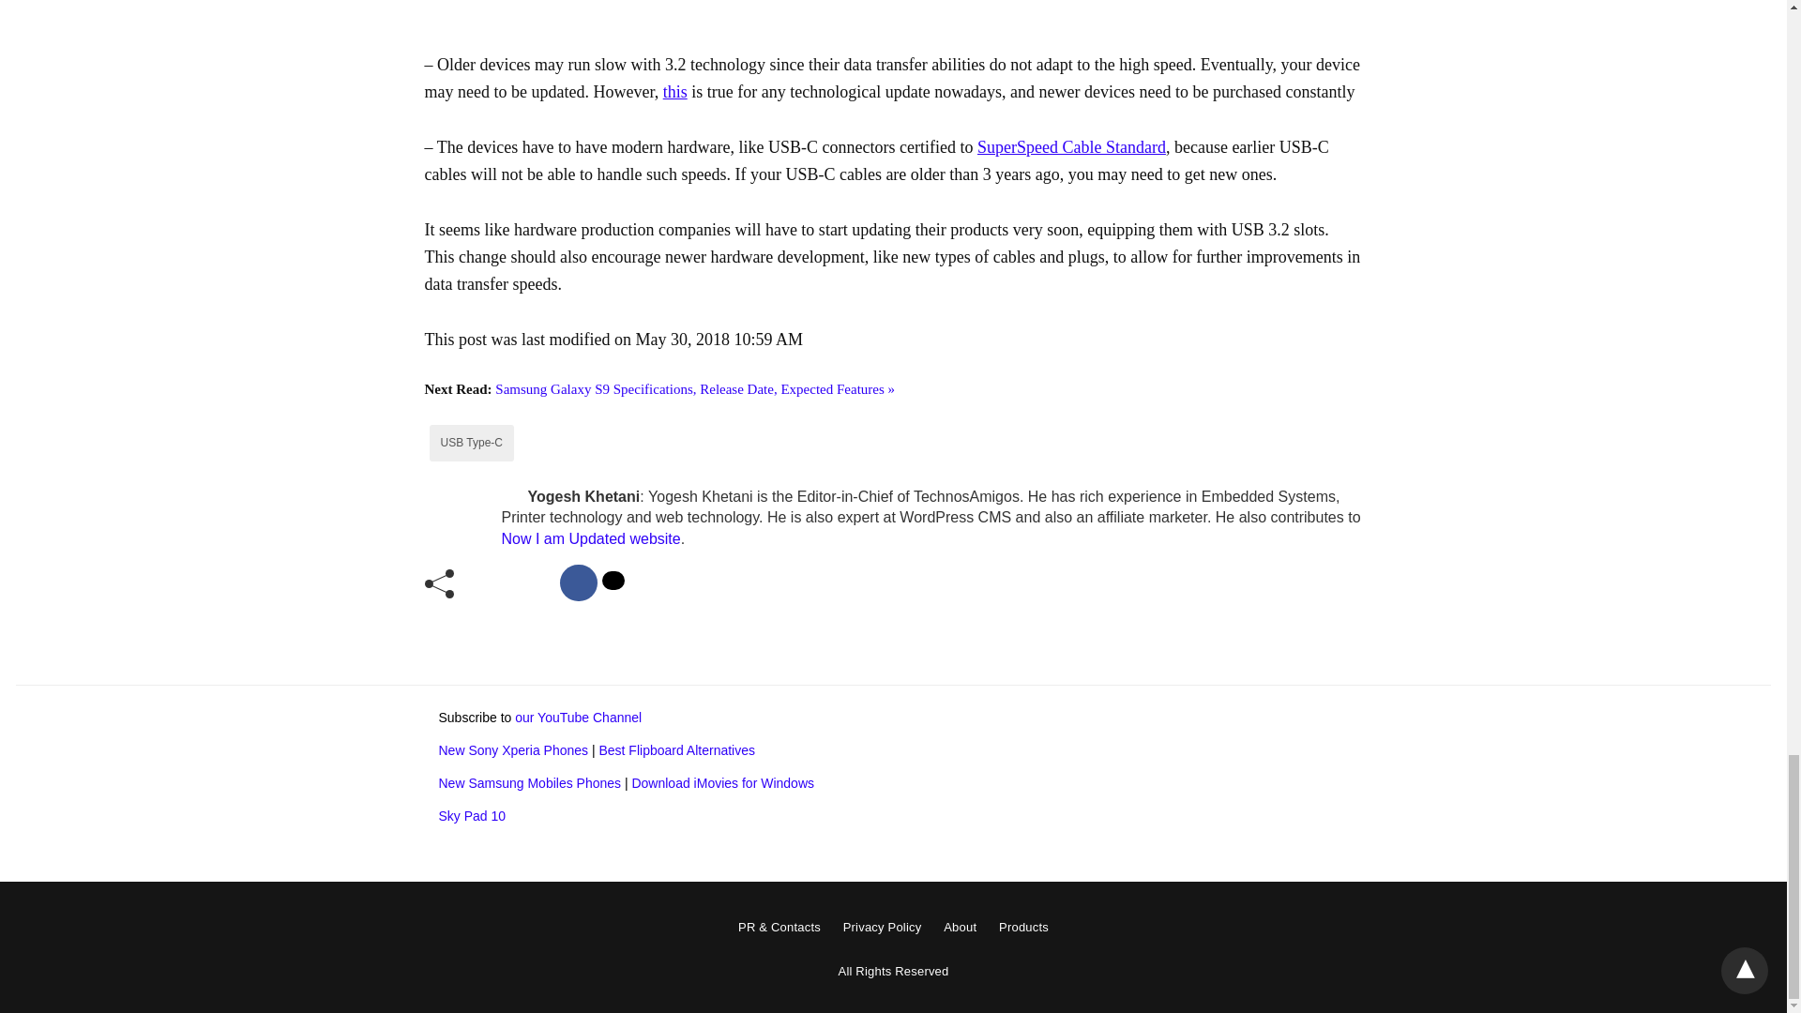  Describe the element at coordinates (1071, 146) in the screenshot. I see `SuperSpeed Cable Standard` at that location.